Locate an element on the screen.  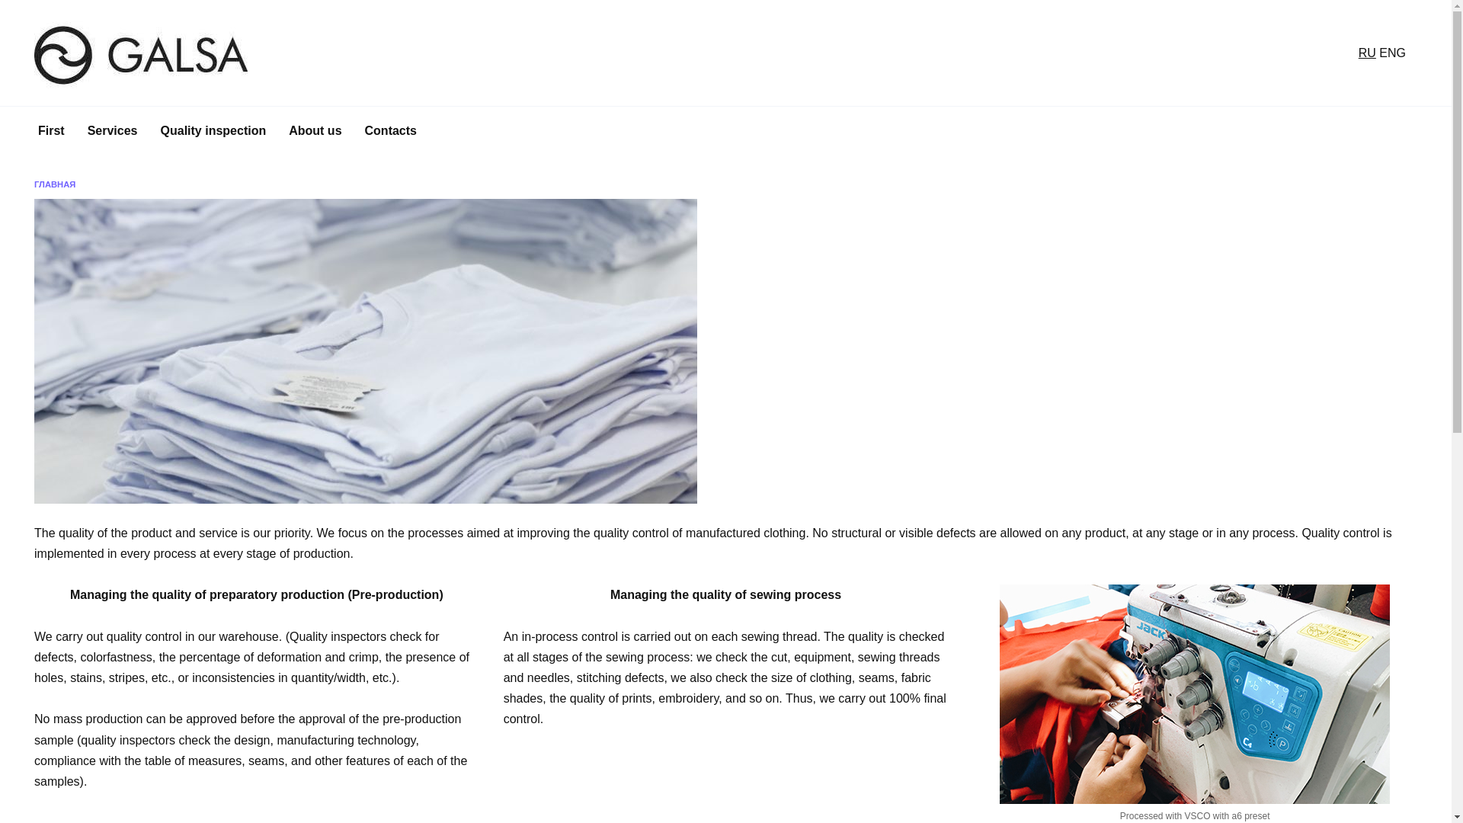
First is located at coordinates (50, 131).